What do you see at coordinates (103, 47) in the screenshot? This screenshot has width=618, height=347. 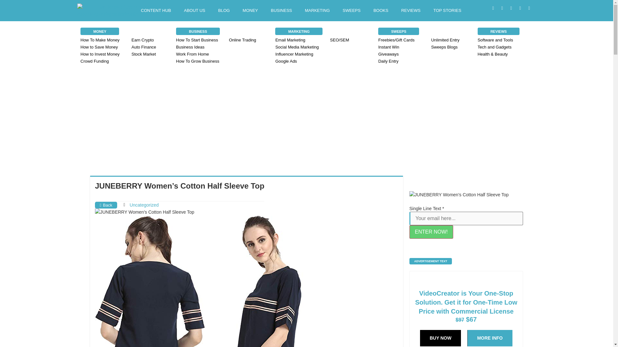 I see `How to Save Money` at bounding box center [103, 47].